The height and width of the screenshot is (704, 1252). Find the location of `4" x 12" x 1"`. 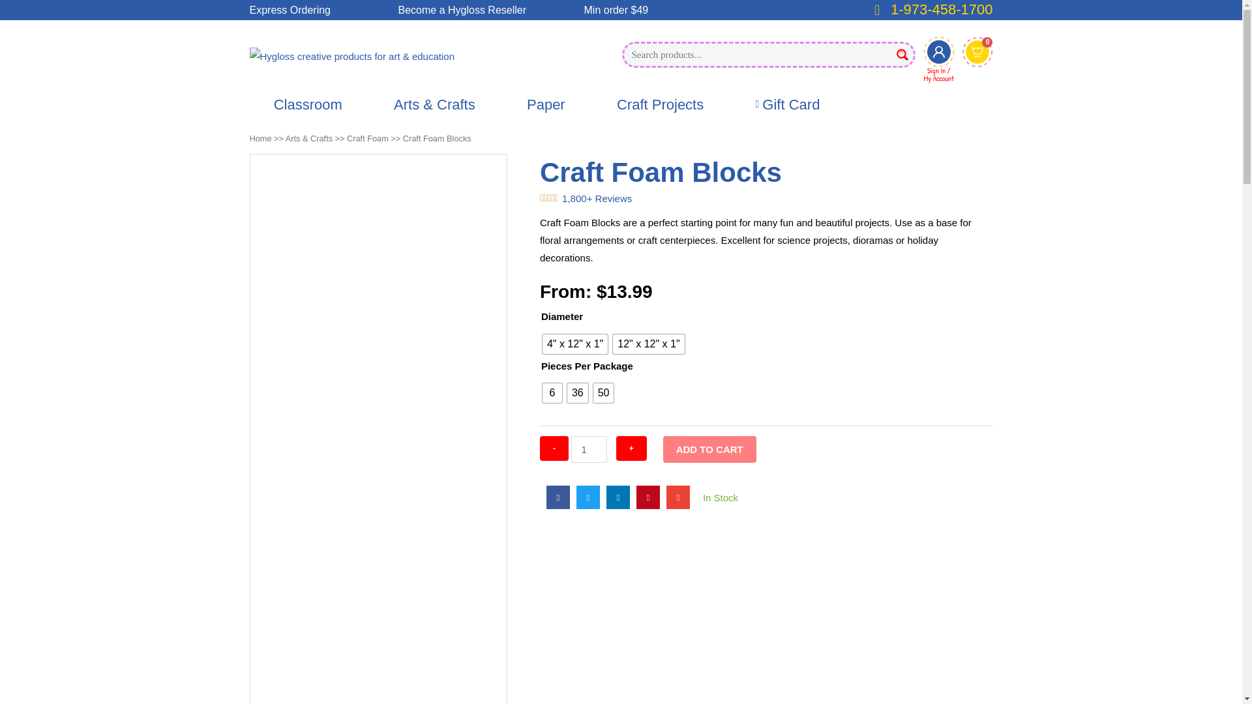

4" x 12" x 1" is located at coordinates (574, 344).